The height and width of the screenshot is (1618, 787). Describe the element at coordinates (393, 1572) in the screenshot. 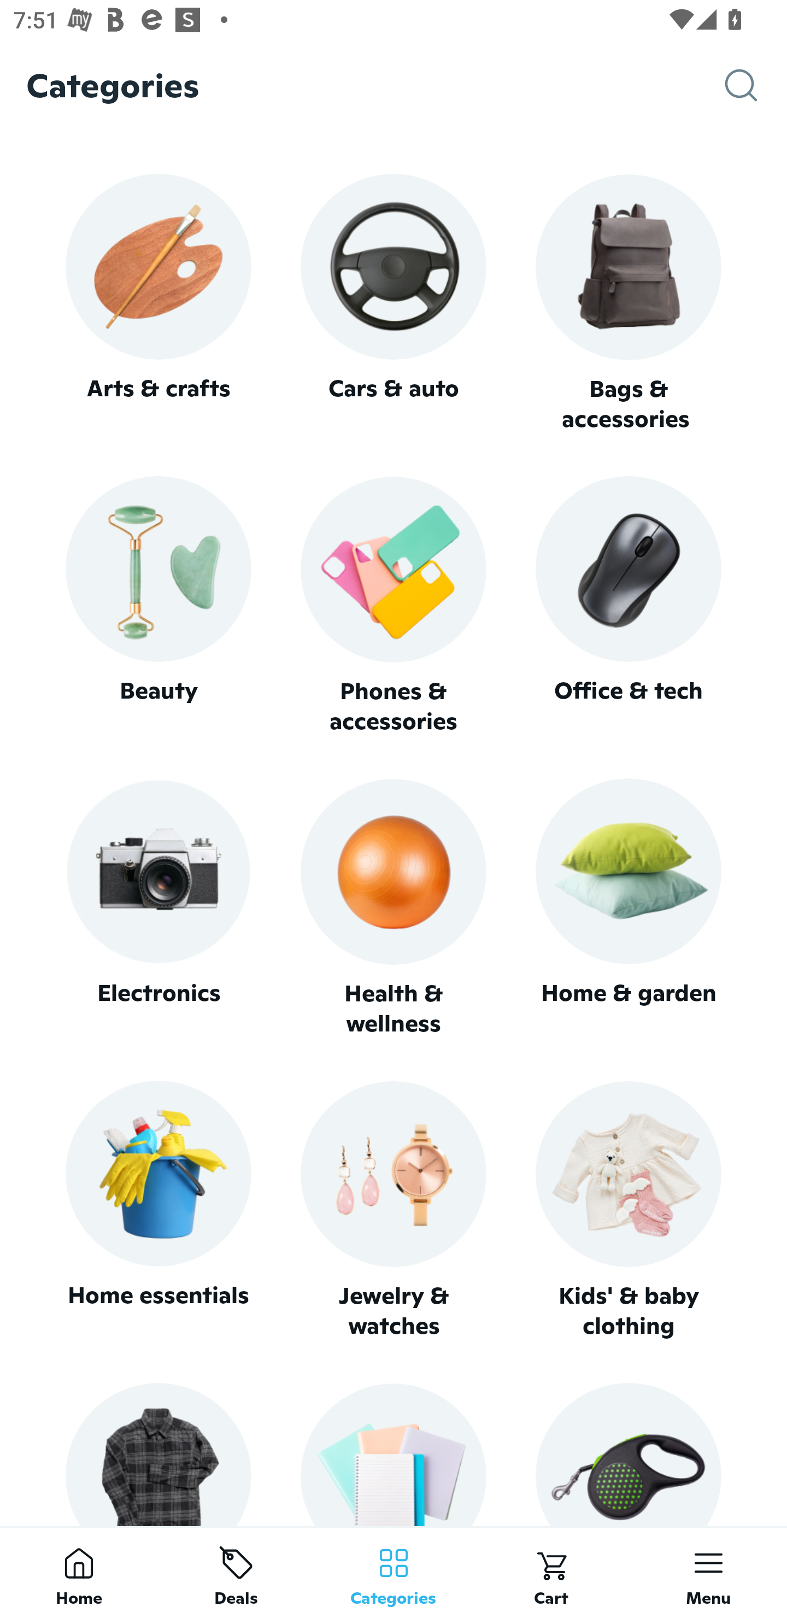

I see `Categories` at that location.